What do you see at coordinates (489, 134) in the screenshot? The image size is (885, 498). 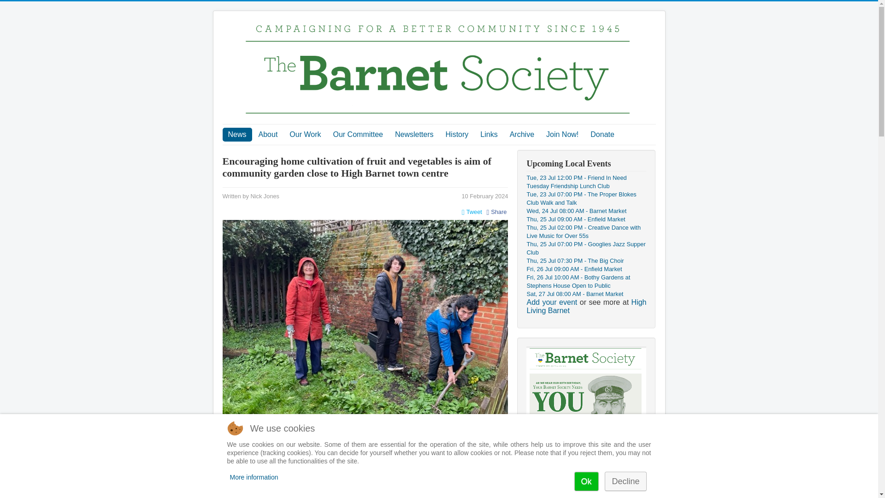 I see `Links` at bounding box center [489, 134].